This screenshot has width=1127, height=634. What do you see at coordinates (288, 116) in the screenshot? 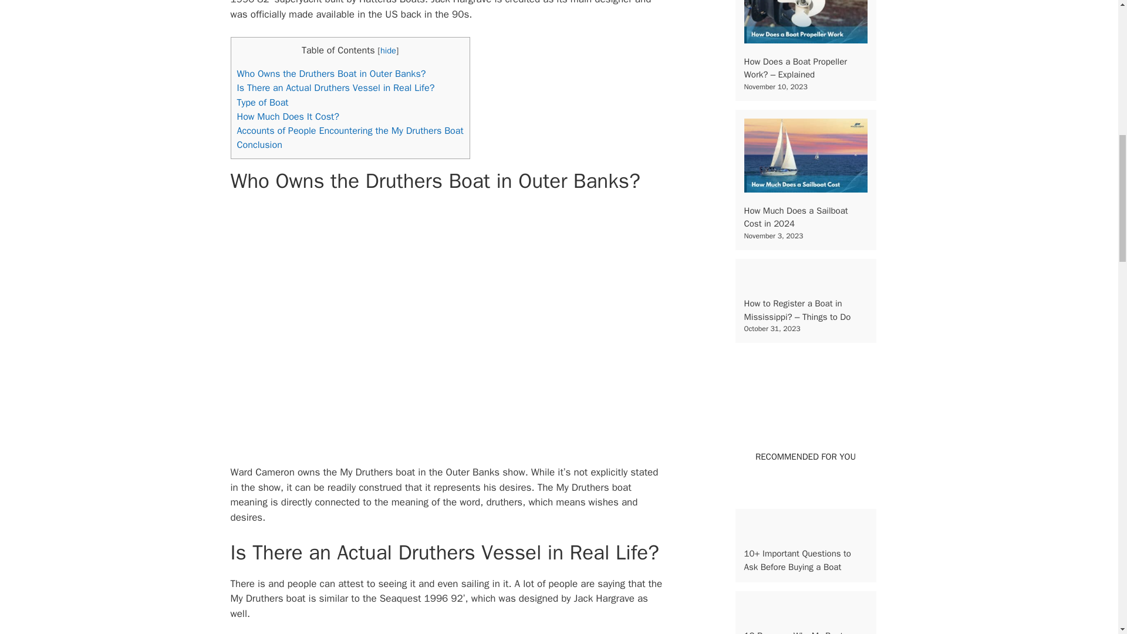
I see `How Much Does It Cost?` at bounding box center [288, 116].